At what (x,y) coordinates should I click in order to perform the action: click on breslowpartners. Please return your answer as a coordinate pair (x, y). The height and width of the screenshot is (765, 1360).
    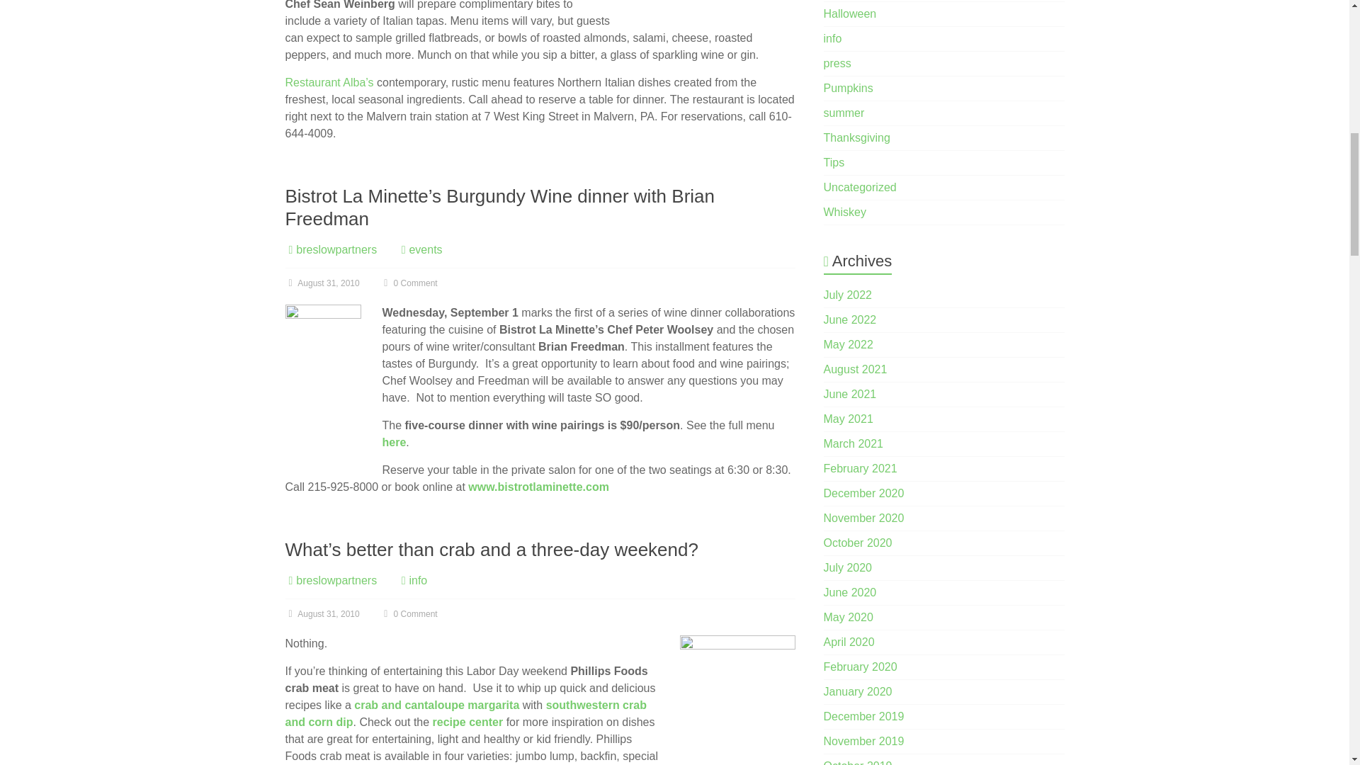
    Looking at the image, I should click on (336, 249).